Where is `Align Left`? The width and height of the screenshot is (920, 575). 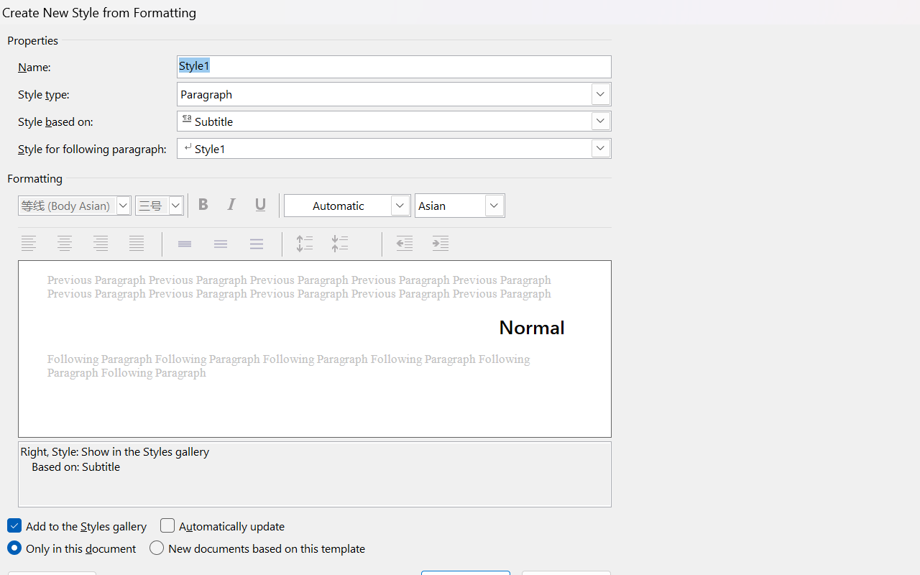
Align Left is located at coordinates (30, 244).